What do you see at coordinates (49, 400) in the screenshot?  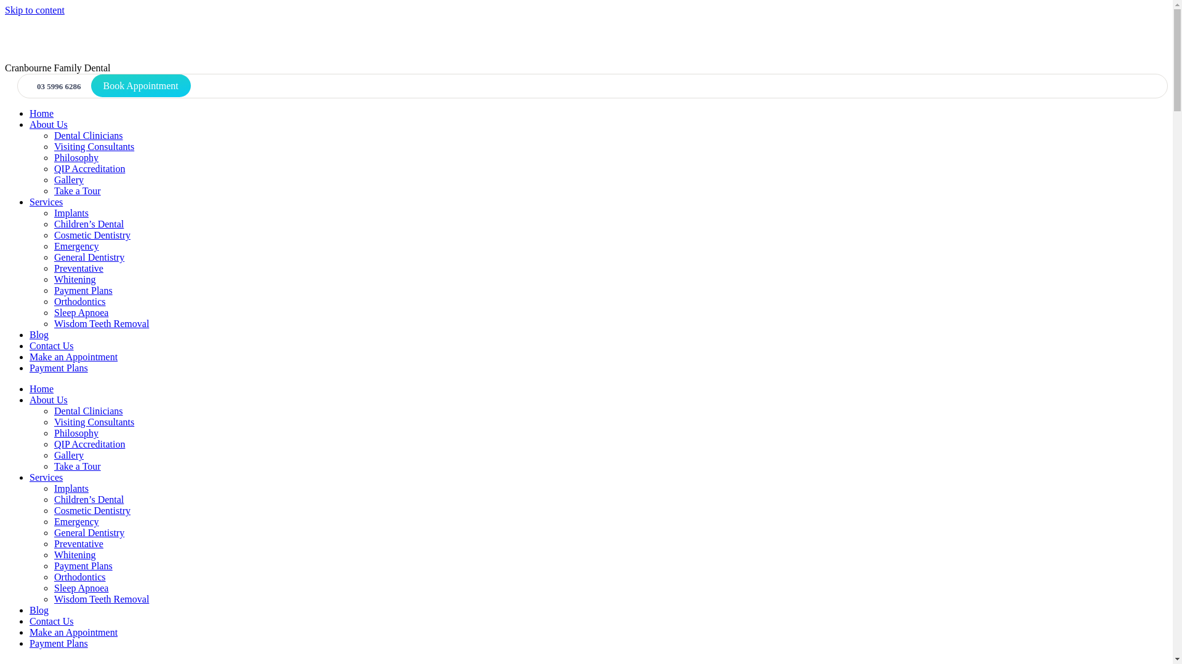 I see `About Us` at bounding box center [49, 400].